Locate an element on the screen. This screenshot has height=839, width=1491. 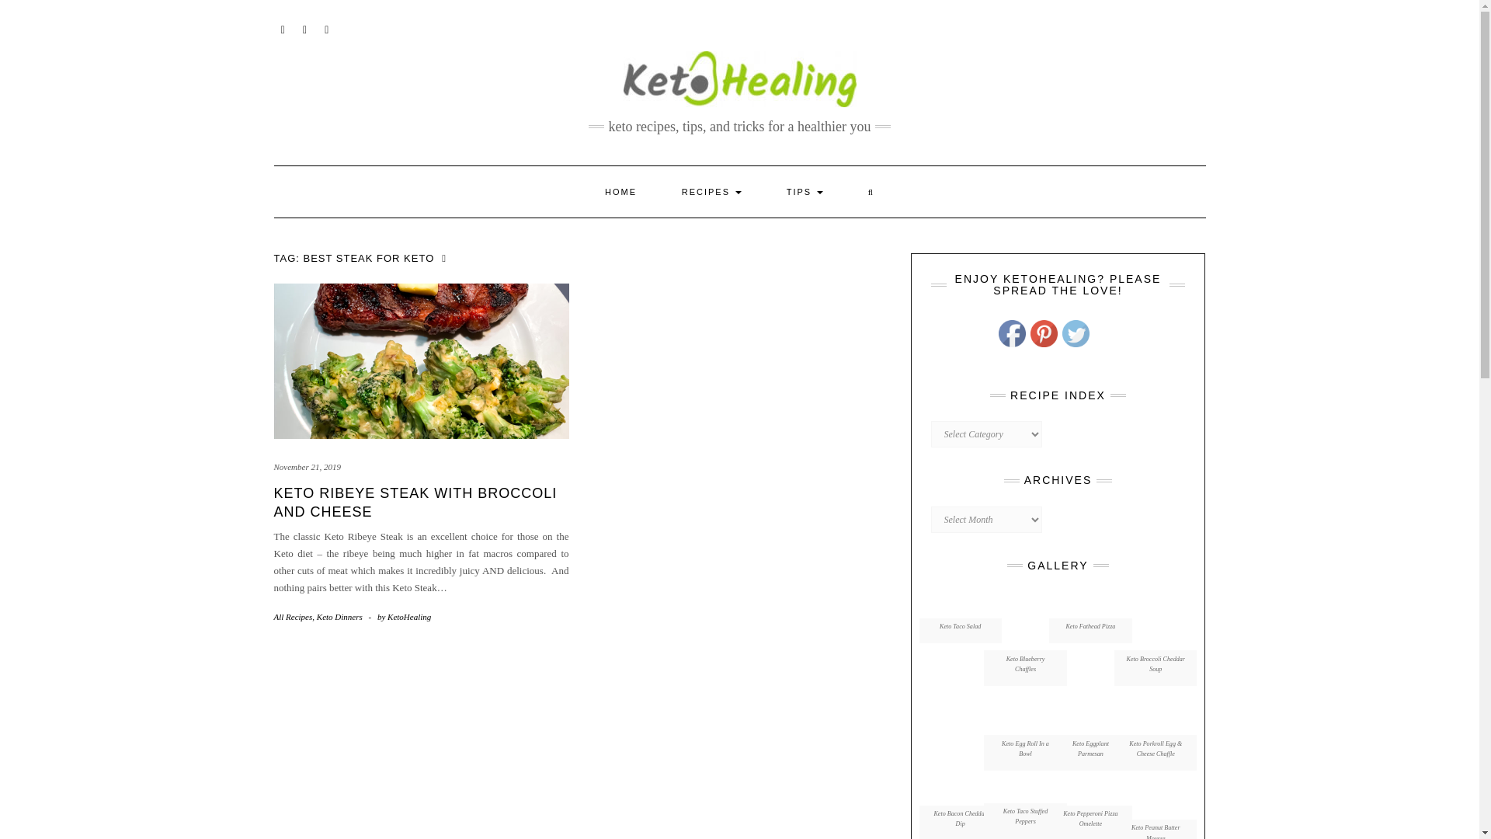
Keto Dinners is located at coordinates (339, 617).